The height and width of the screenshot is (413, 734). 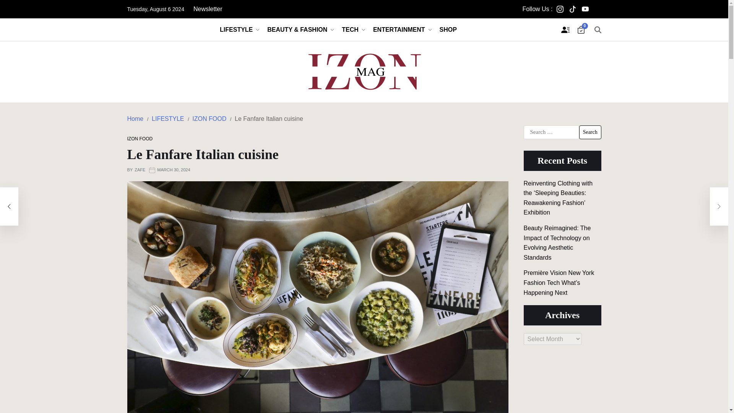 What do you see at coordinates (402, 29) in the screenshot?
I see `ENTERTAINMENT` at bounding box center [402, 29].